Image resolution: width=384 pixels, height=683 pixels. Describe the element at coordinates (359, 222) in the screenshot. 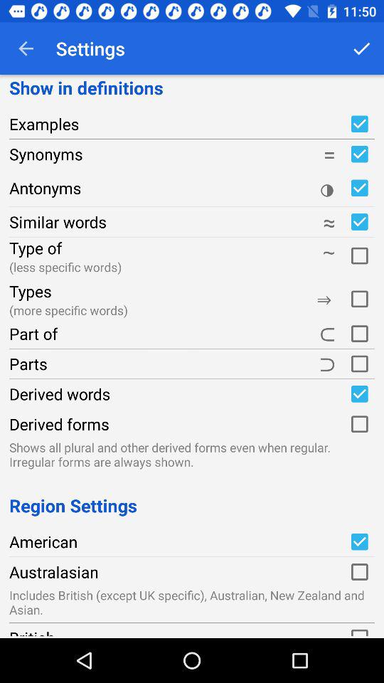

I see `toggle similar words` at that location.